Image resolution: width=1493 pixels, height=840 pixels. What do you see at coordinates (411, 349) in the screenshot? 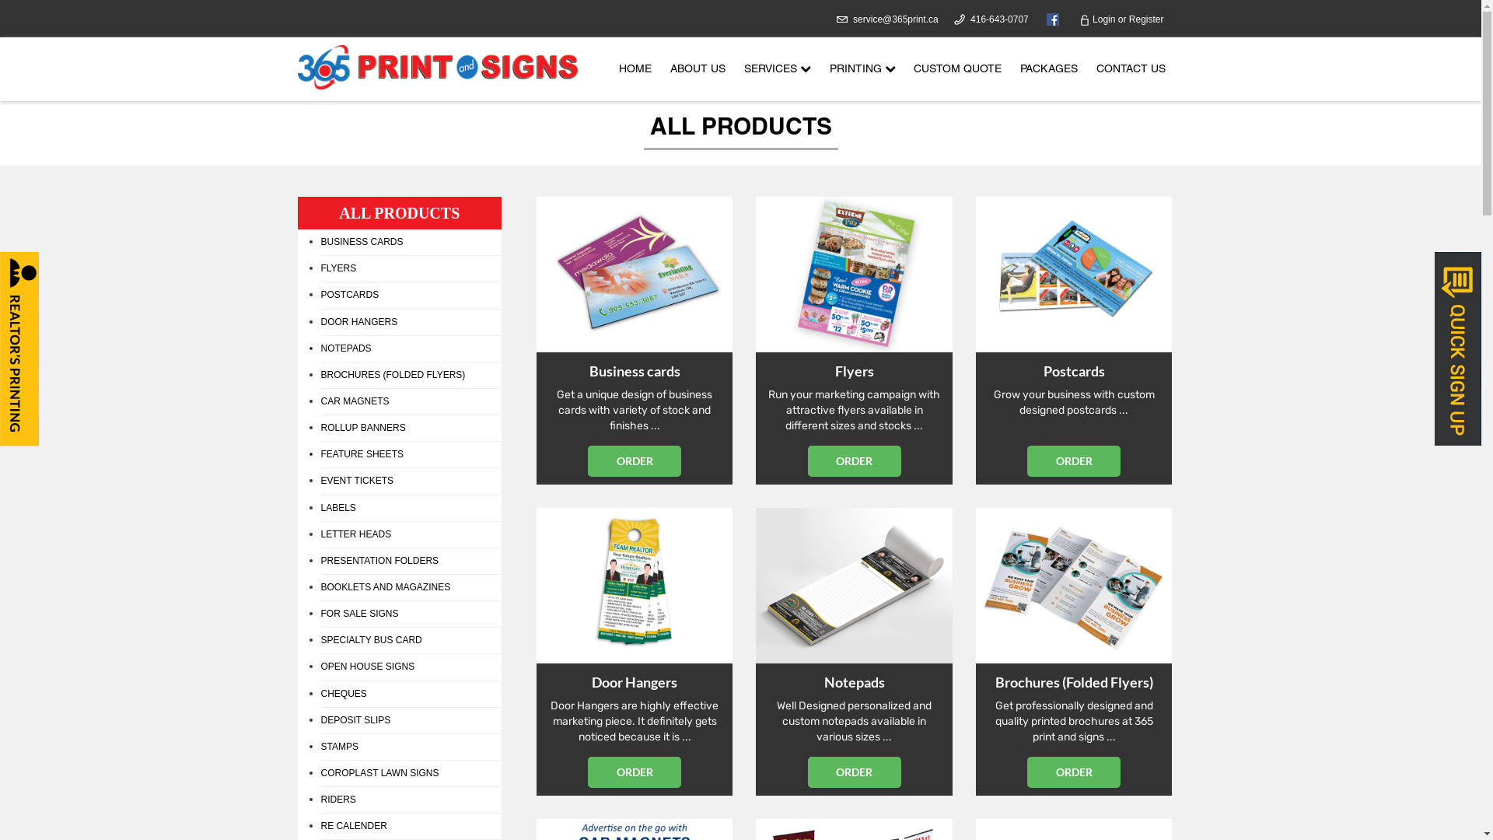
I see `NOTEPADS` at bounding box center [411, 349].